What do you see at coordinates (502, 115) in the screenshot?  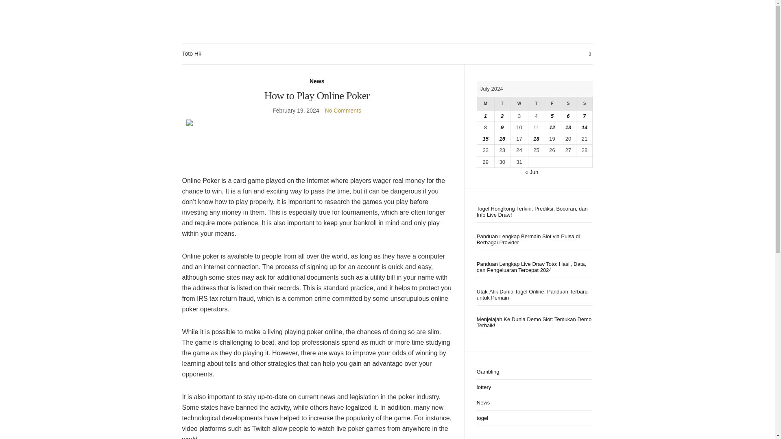 I see `2` at bounding box center [502, 115].